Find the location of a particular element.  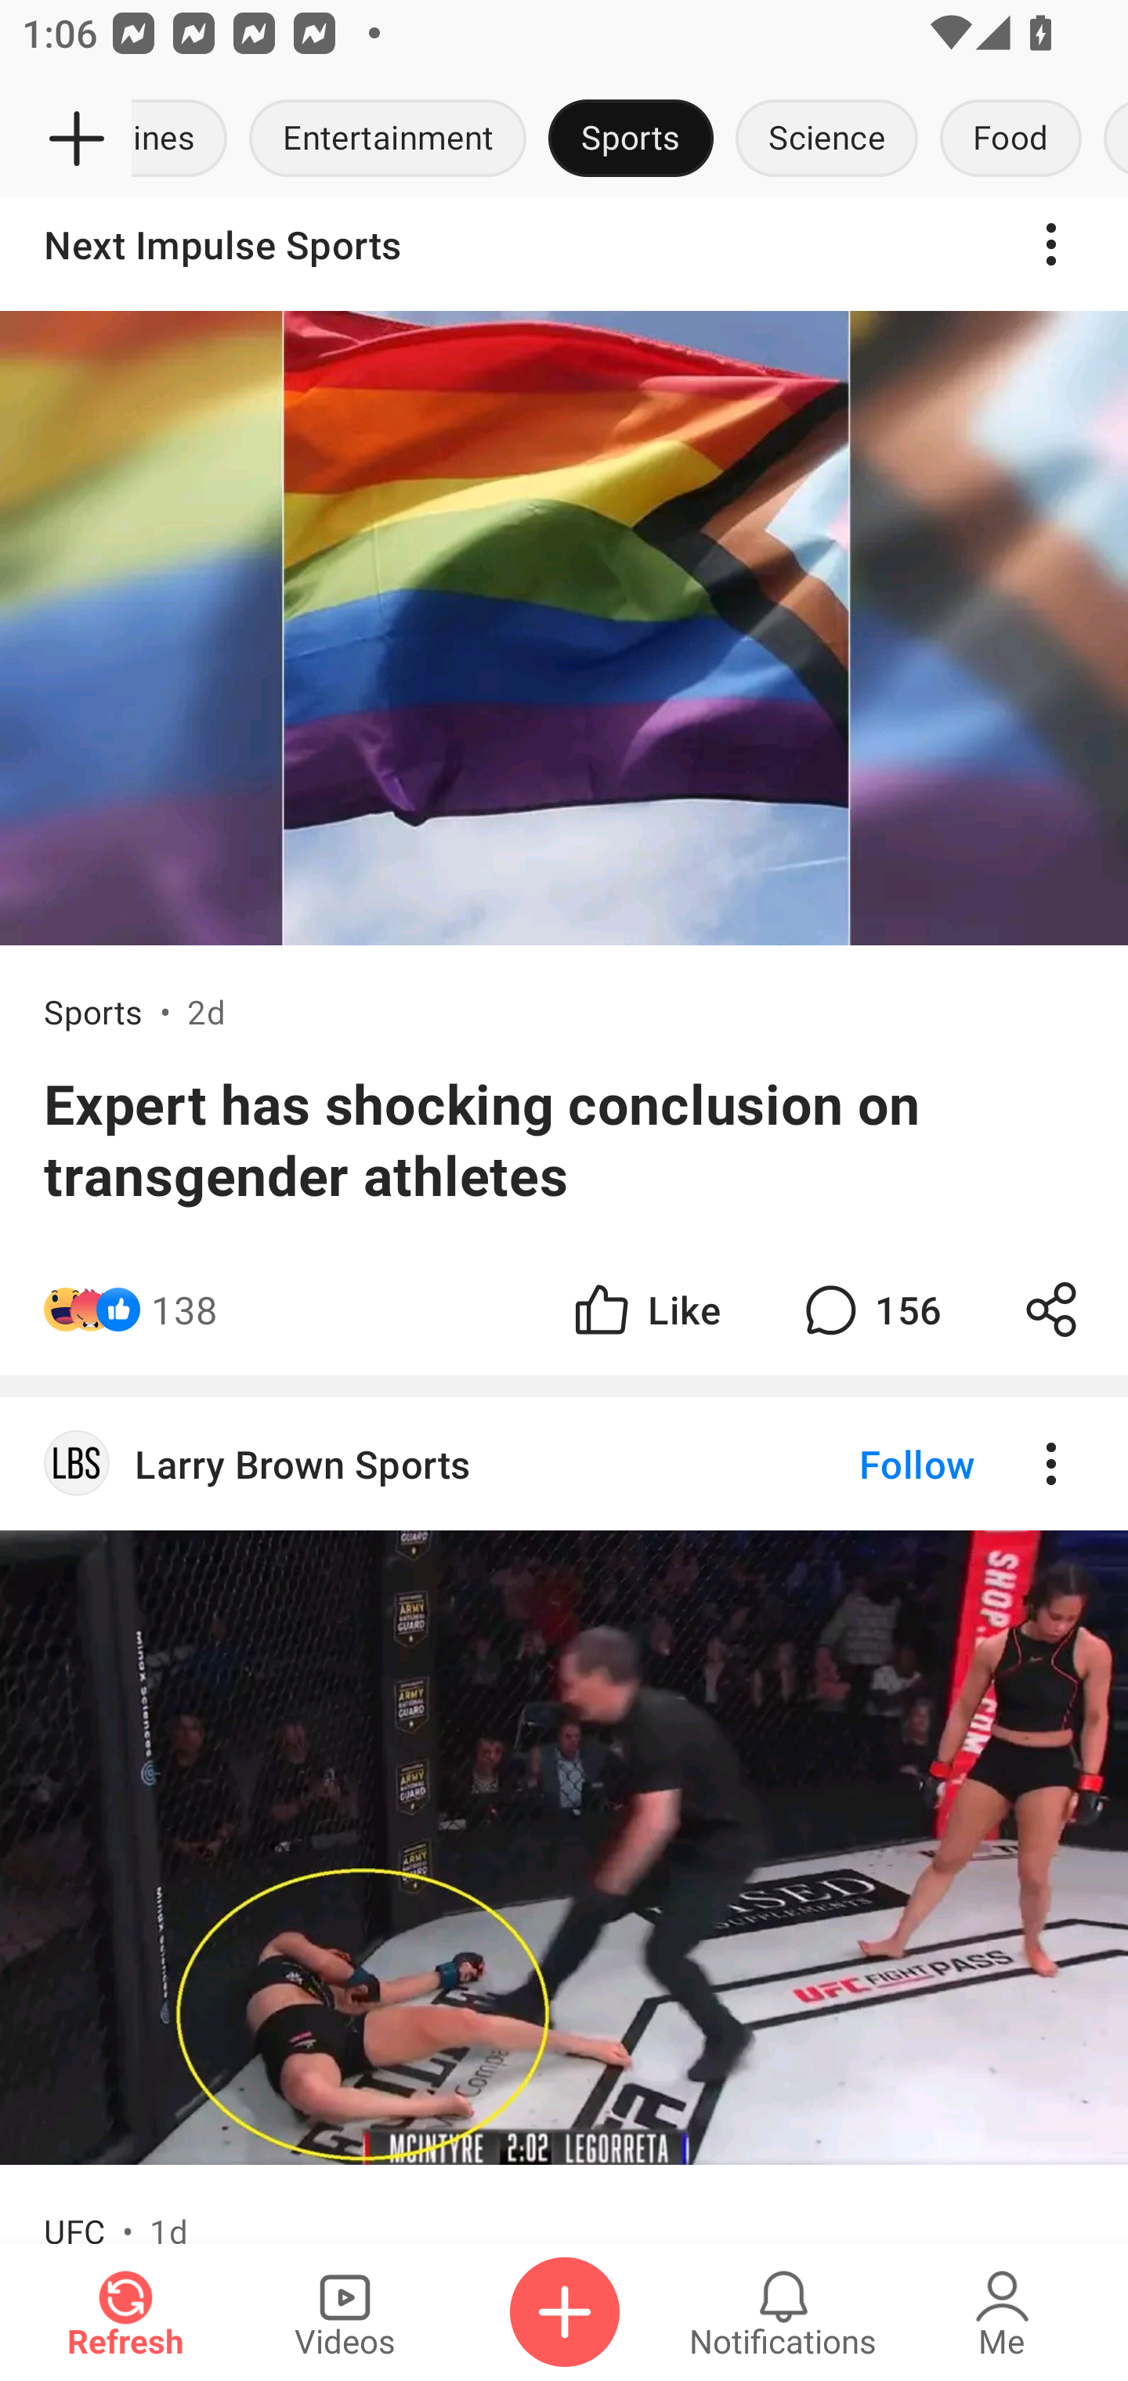

156 is located at coordinates (869, 1310).